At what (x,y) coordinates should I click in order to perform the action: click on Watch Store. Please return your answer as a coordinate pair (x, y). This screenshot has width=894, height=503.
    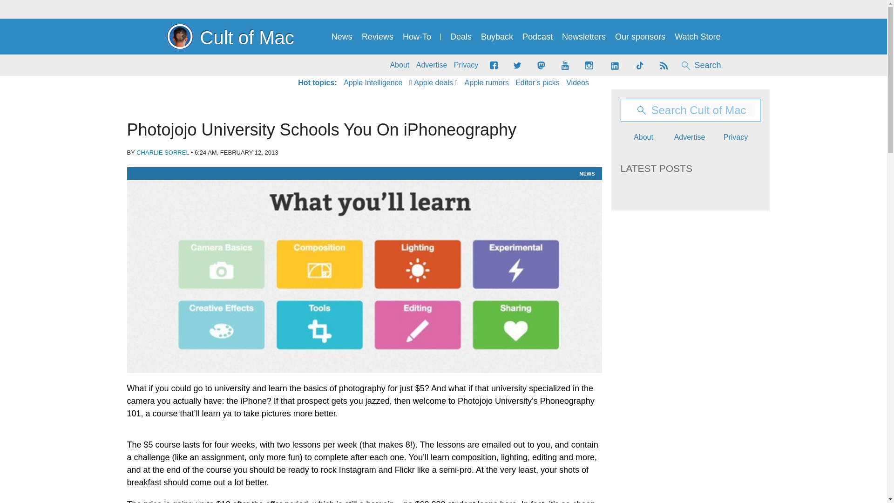
    Looking at the image, I should click on (698, 37).